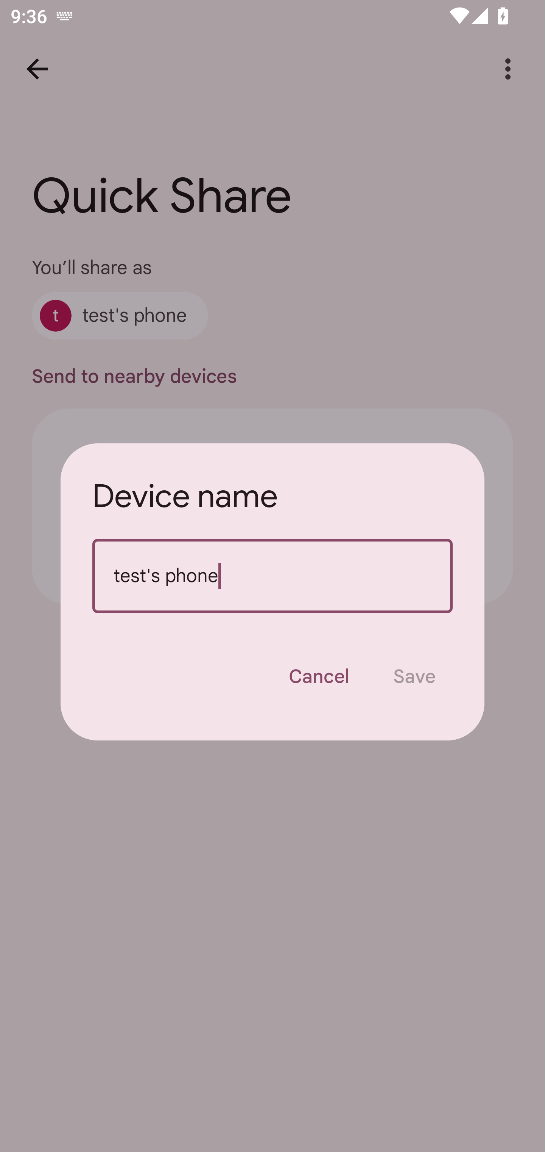  Describe the element at coordinates (414, 677) in the screenshot. I see `Save` at that location.